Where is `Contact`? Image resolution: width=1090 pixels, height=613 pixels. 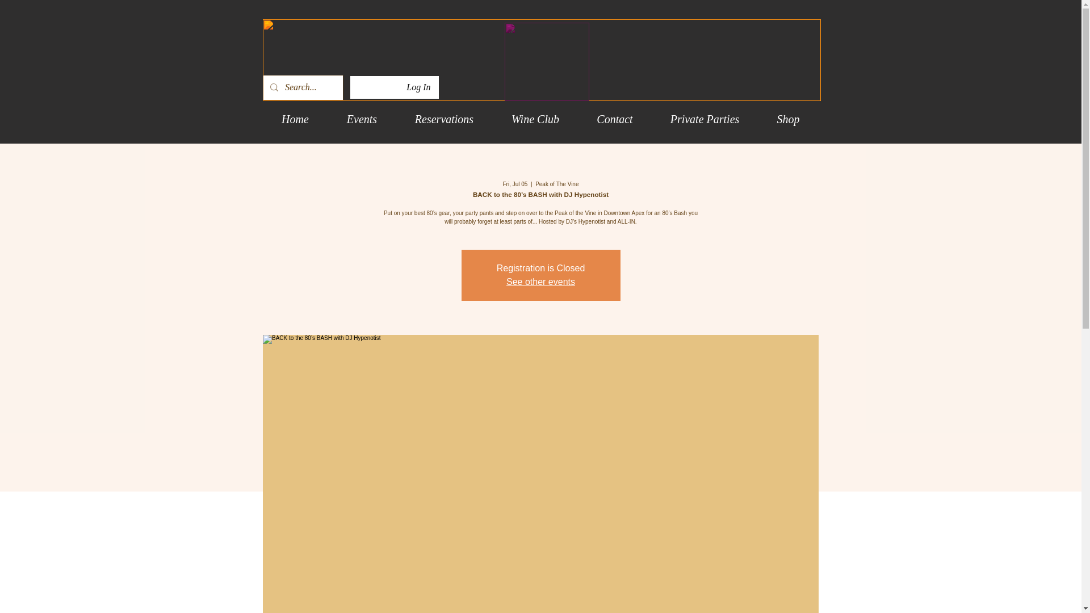
Contact is located at coordinates (614, 119).